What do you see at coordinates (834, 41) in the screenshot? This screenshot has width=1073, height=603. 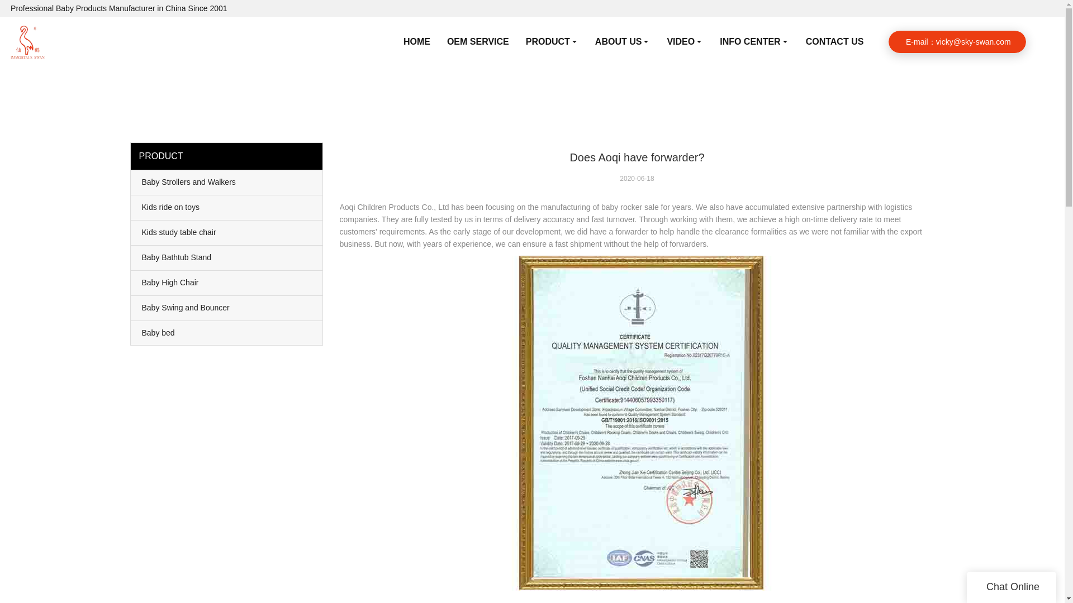 I see `CONTACT US` at bounding box center [834, 41].